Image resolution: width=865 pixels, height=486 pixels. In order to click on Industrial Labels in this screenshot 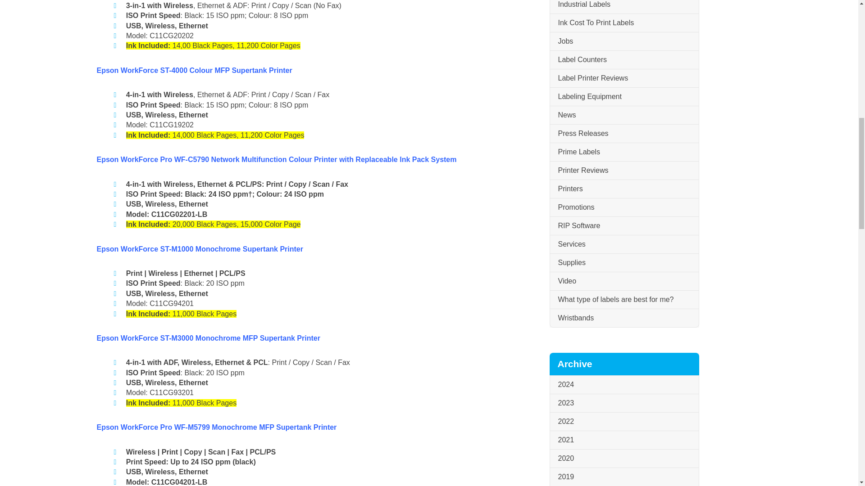, I will do `click(624, 7)`.